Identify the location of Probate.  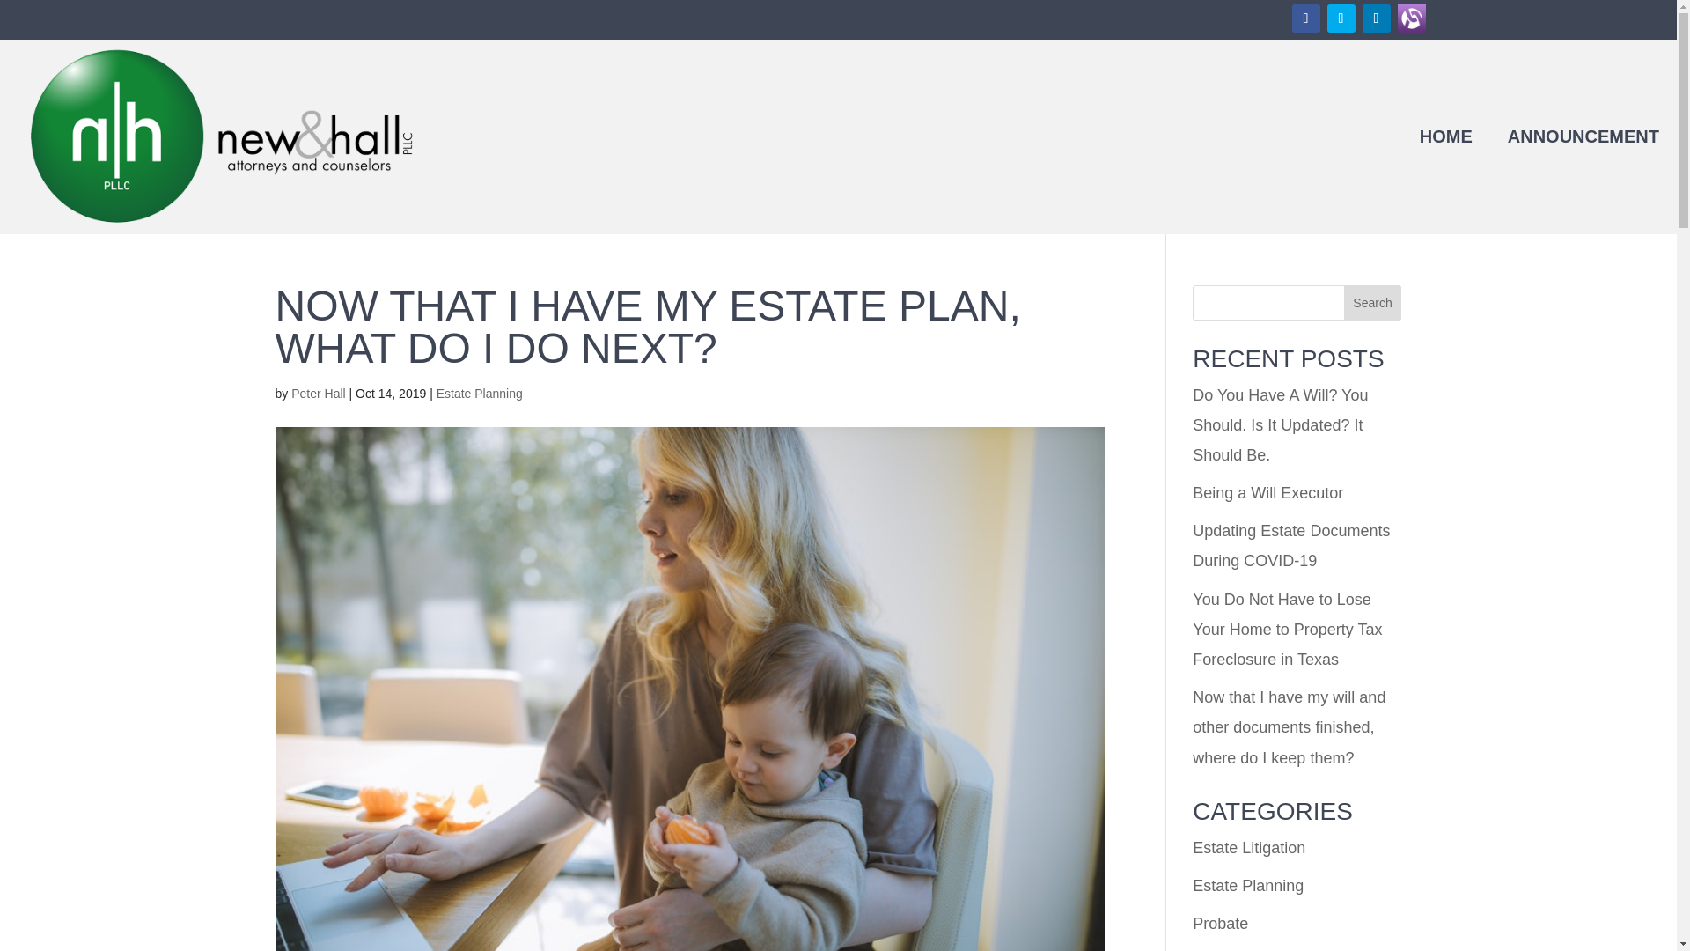
(1220, 923).